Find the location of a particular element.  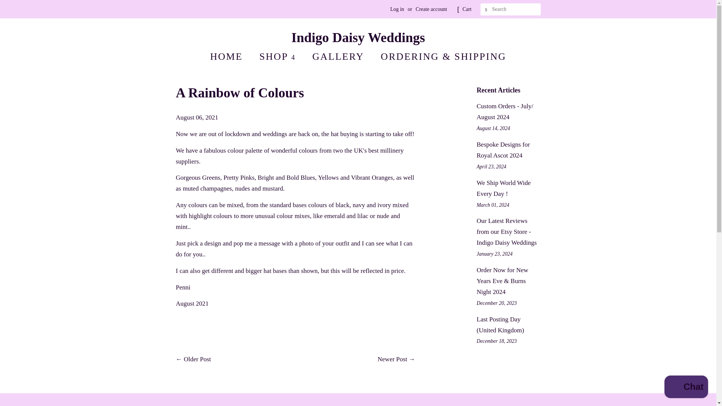

Log in is located at coordinates (397, 9).